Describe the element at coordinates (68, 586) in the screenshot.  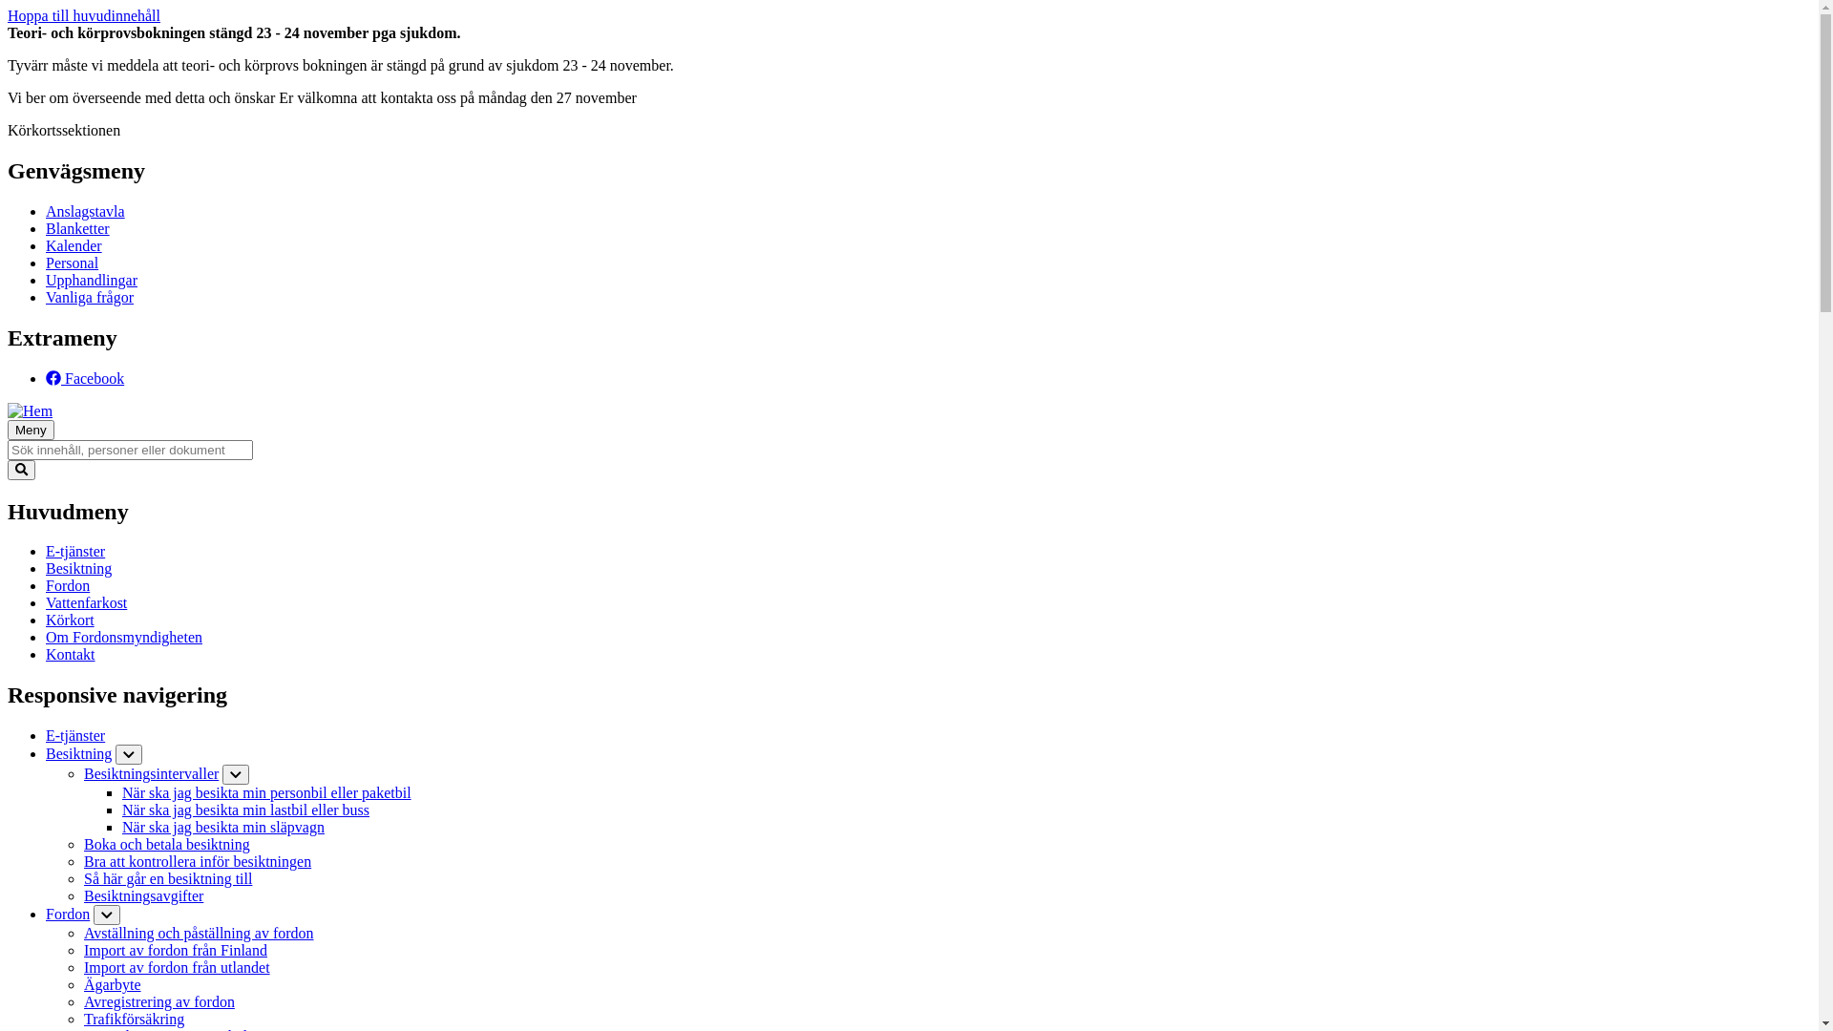
I see `Fordon` at that location.